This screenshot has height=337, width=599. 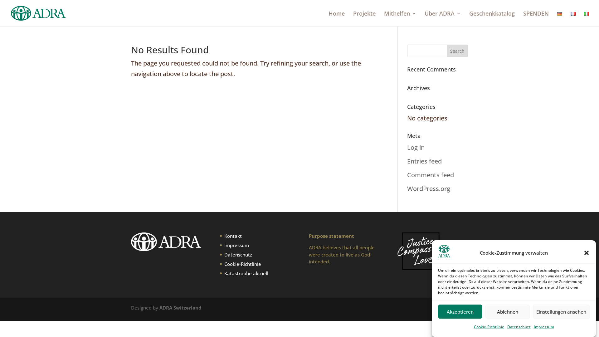 I want to click on Search, so click(x=457, y=51).